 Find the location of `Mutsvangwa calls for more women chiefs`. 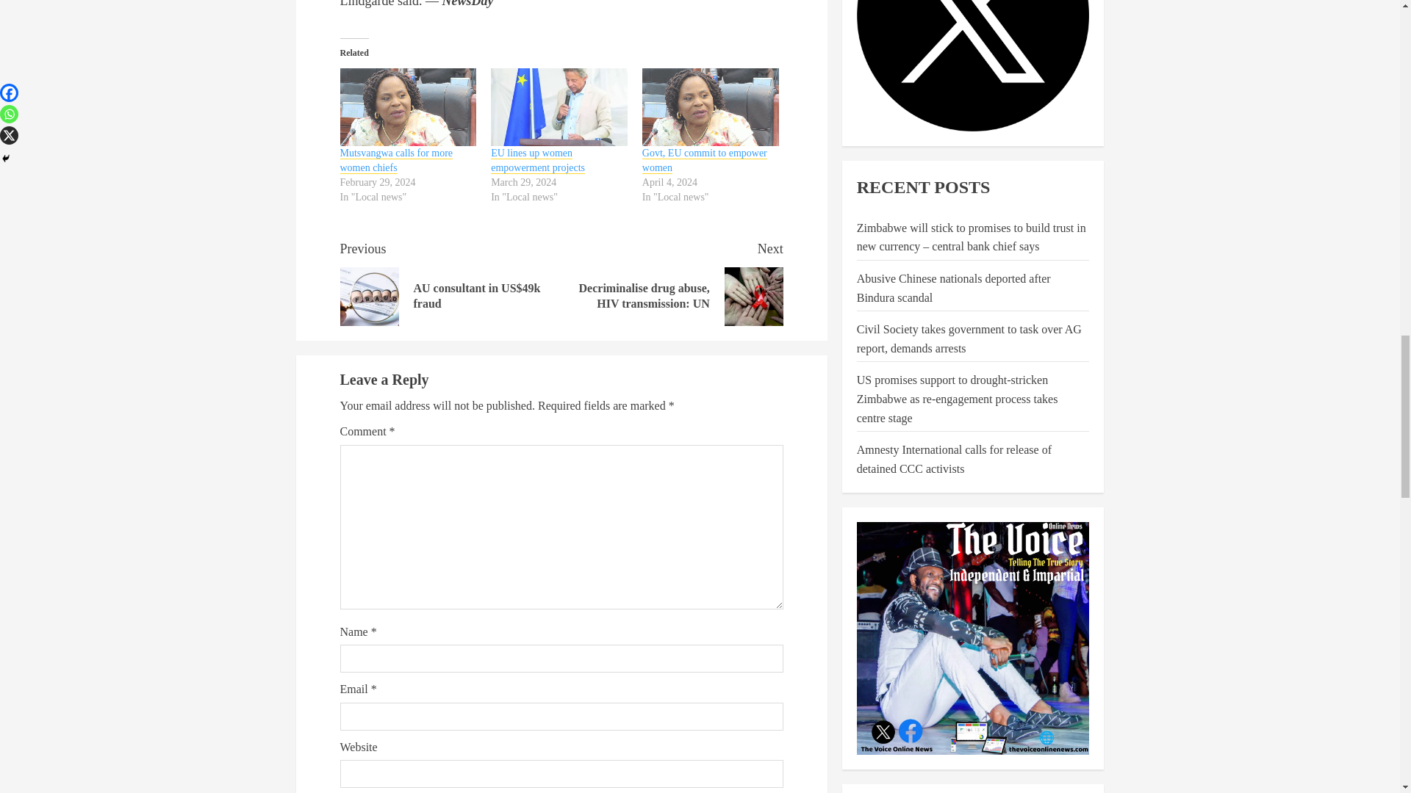

Mutsvangwa calls for more women chiefs is located at coordinates (408, 106).